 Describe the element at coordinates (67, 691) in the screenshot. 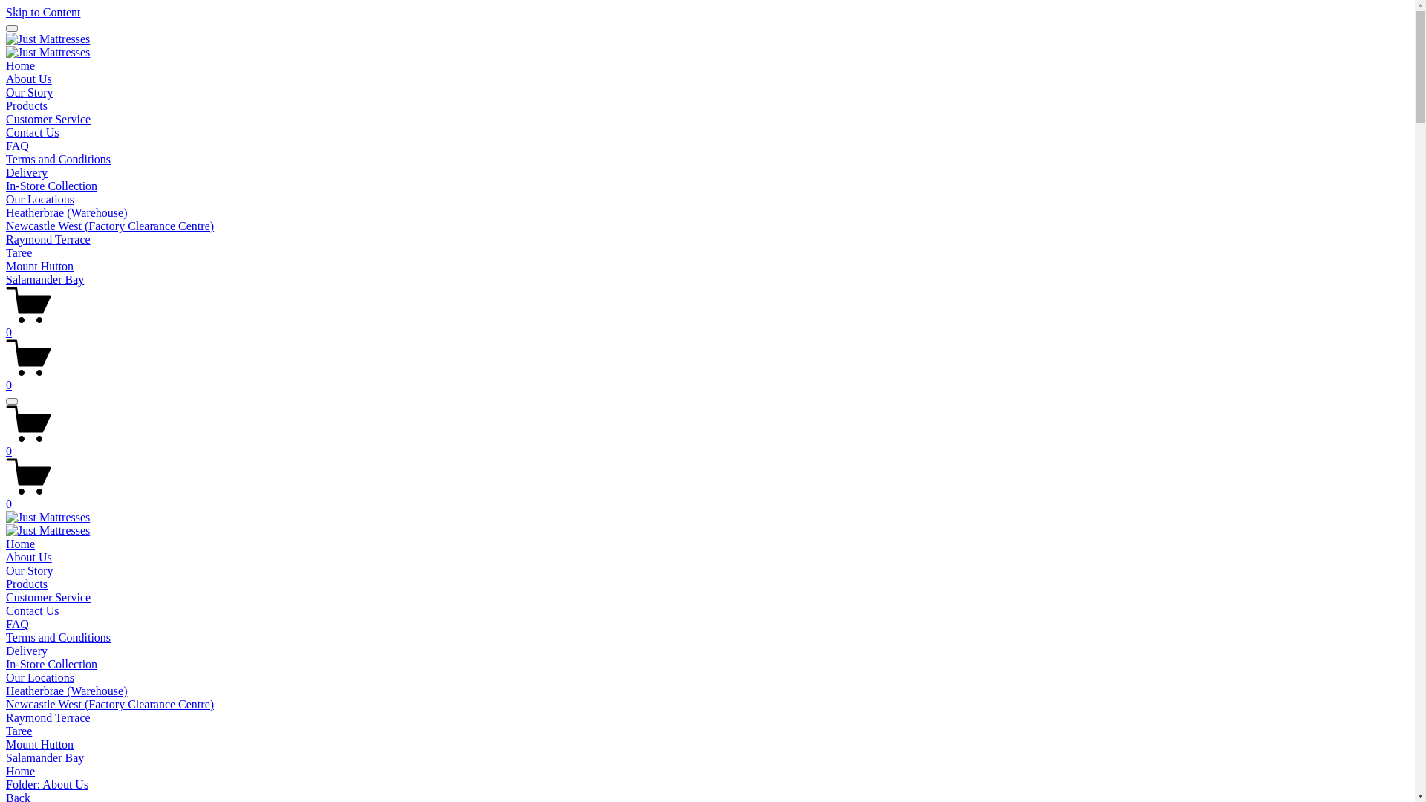

I see `Heatherbrae (Warehouse)` at that location.